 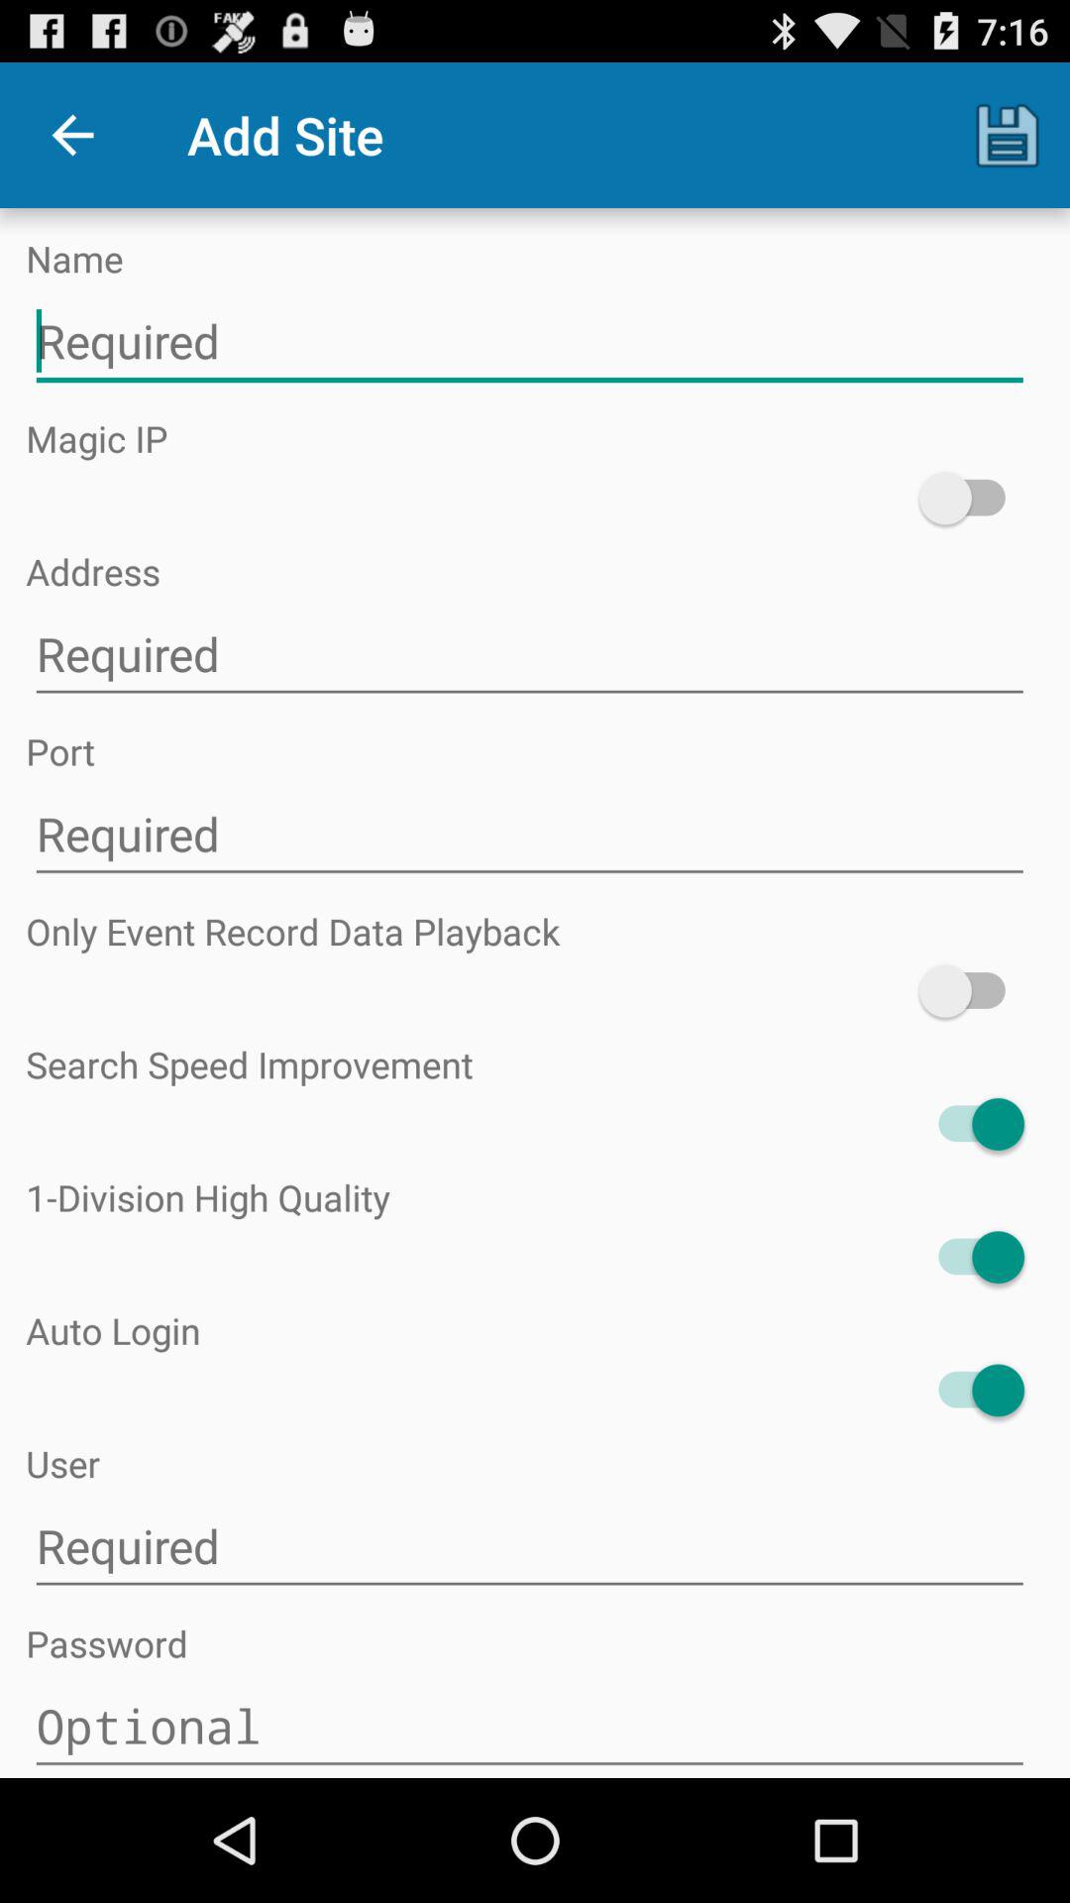 I want to click on type in ip address, so click(x=529, y=654).